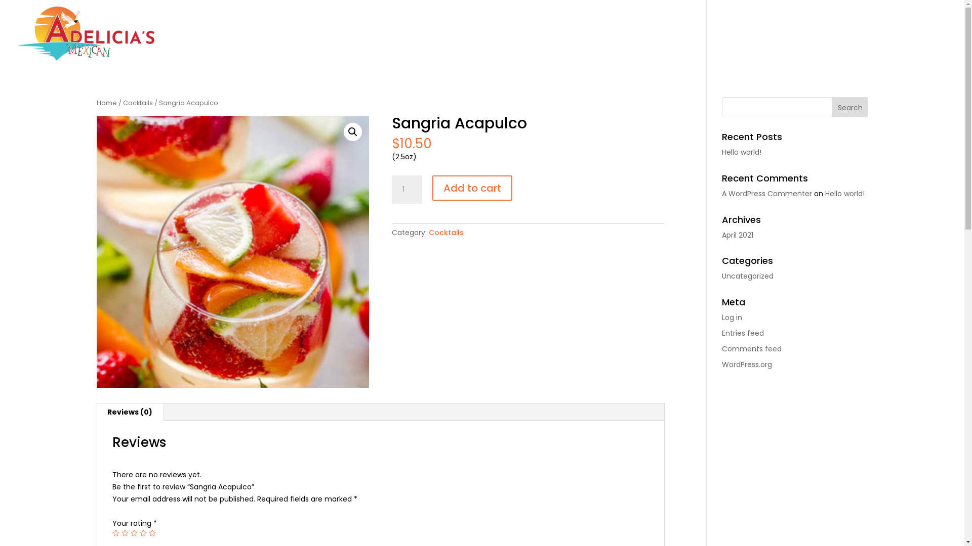  I want to click on Search, so click(850, 107).